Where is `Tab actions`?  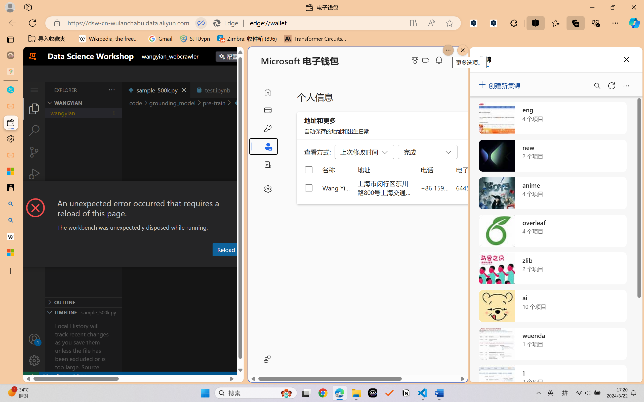
Tab actions is located at coordinates (238, 90).